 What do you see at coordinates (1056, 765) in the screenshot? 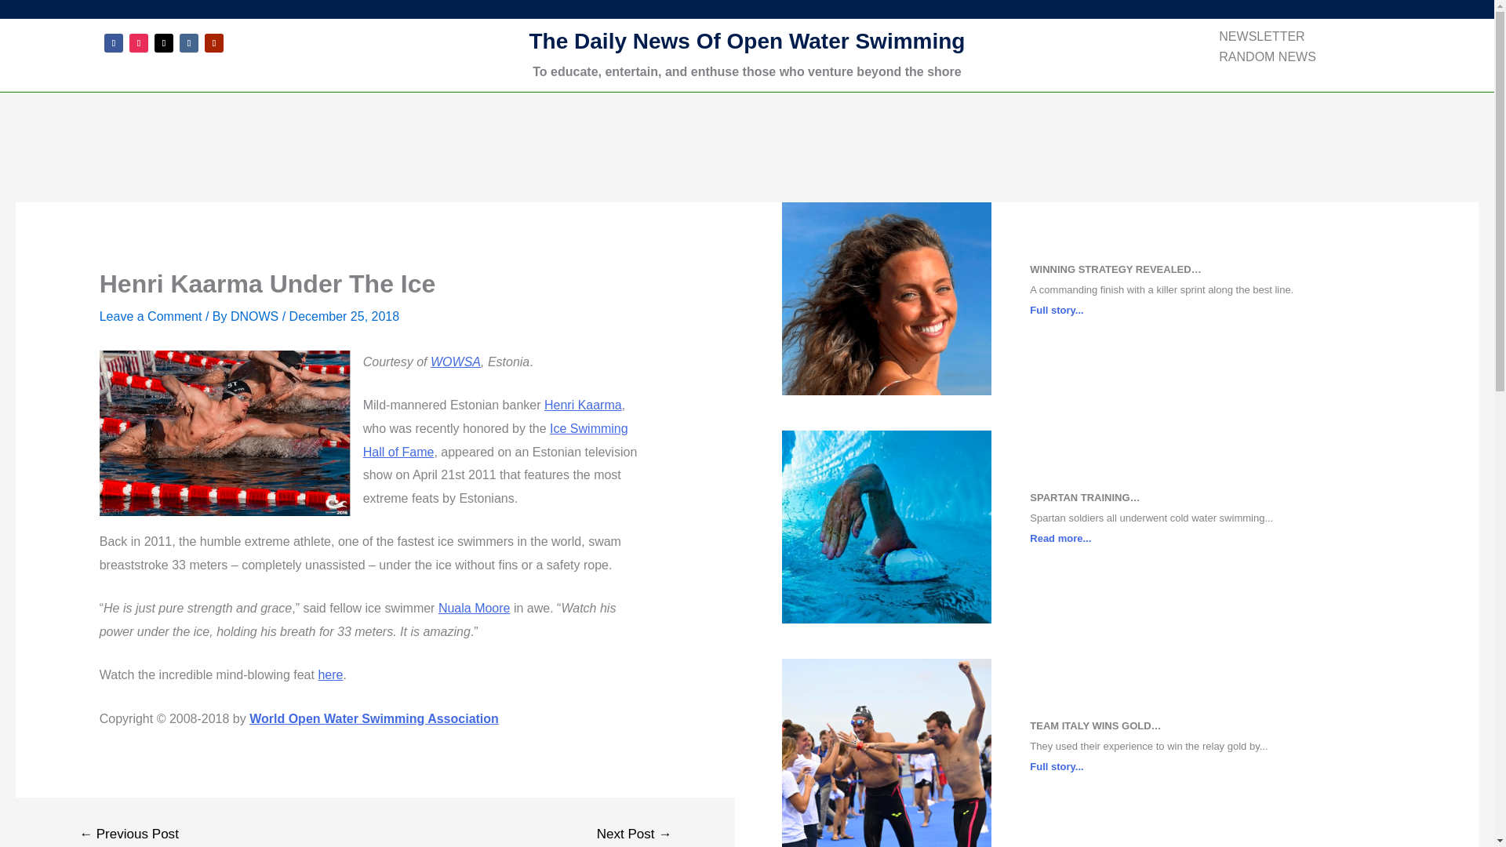
I see `Full story...` at bounding box center [1056, 765].